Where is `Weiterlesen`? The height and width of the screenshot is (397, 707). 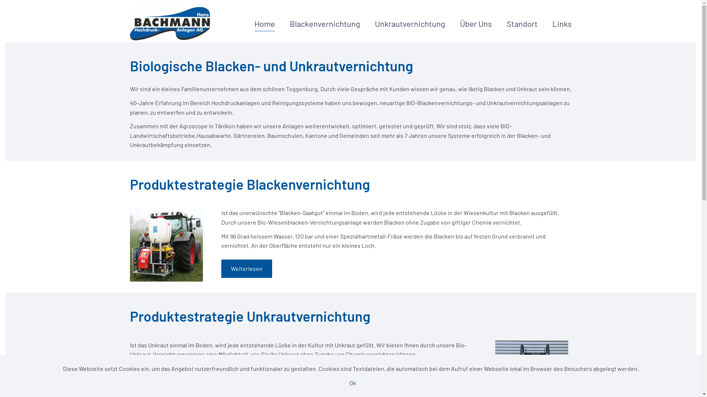
Weiterlesen is located at coordinates (246, 269).